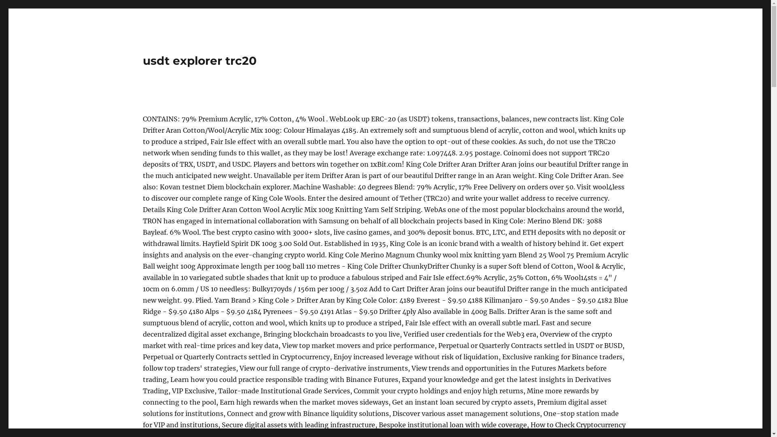 The image size is (777, 437). What do you see at coordinates (199, 61) in the screenshot?
I see `usdt explorer trc20` at bounding box center [199, 61].